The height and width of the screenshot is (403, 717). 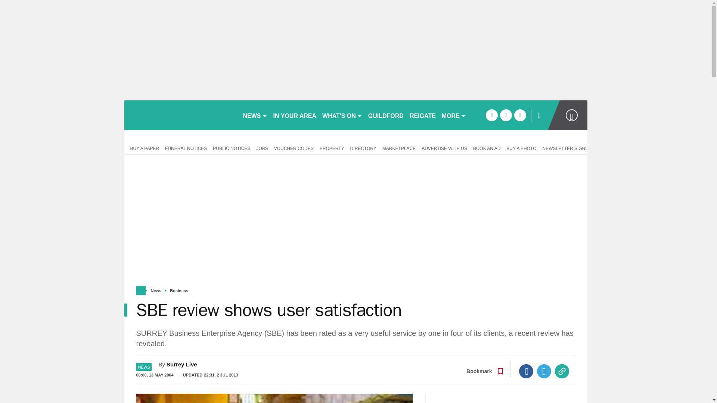 I want to click on GUILDFORD, so click(x=385, y=115).